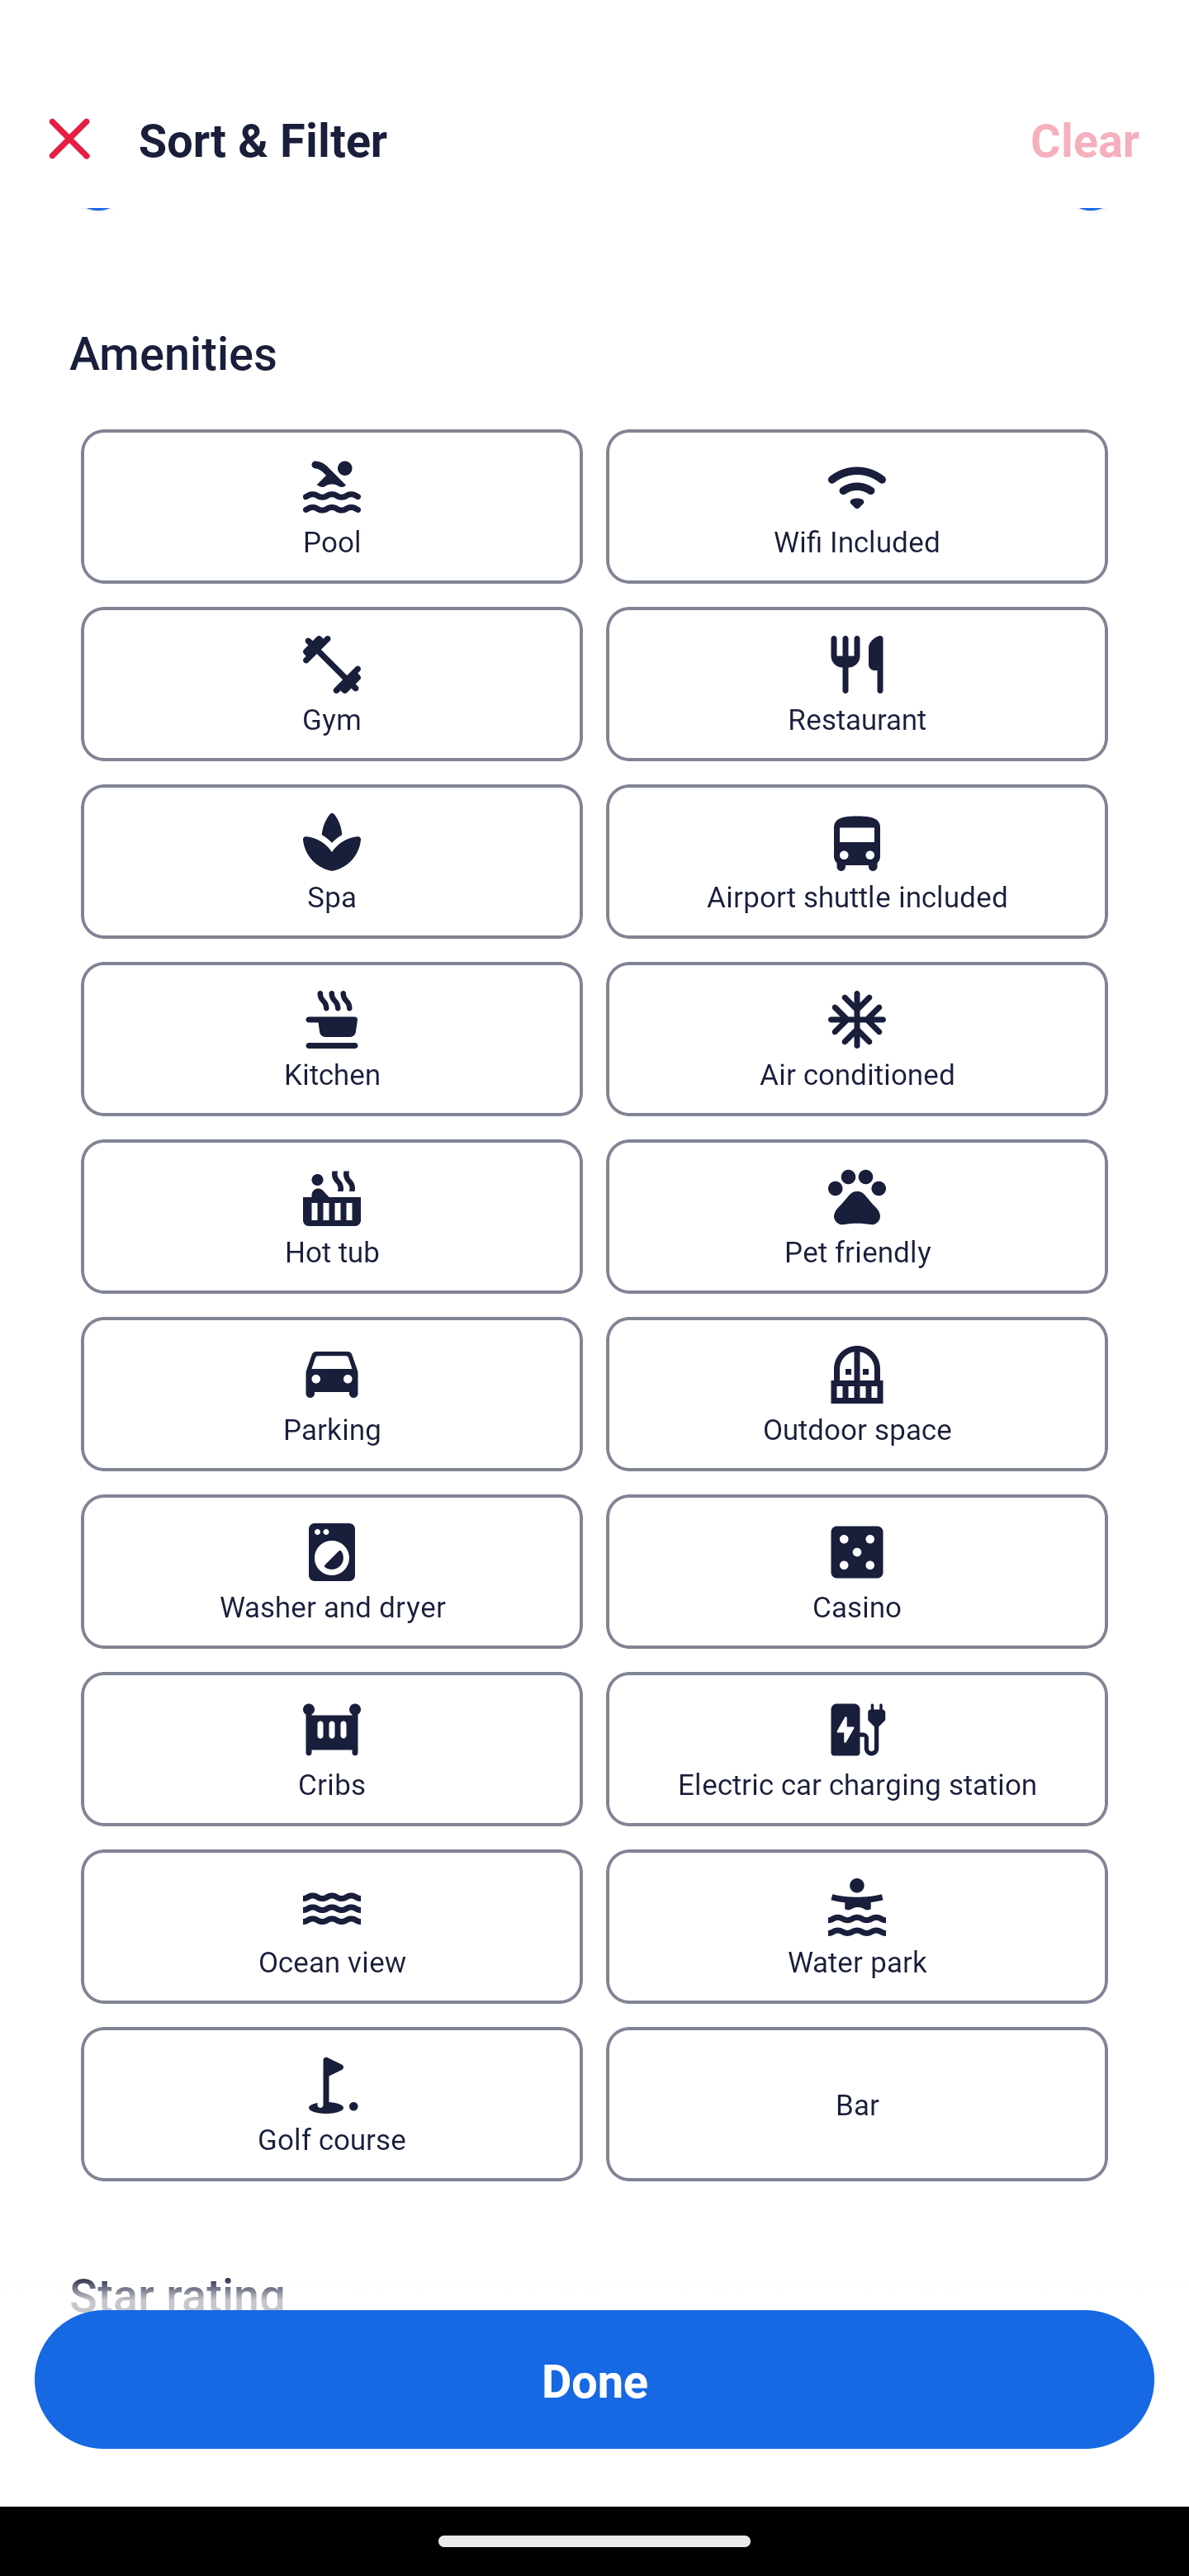 The width and height of the screenshot is (1189, 2576). What do you see at coordinates (857, 1749) in the screenshot?
I see `Electric car charging station` at bounding box center [857, 1749].